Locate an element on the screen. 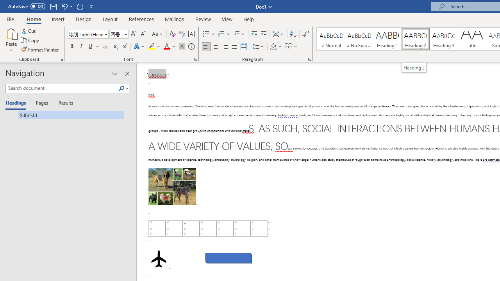 The height and width of the screenshot is (281, 500). Enclose Characters... is located at coordinates (191, 47).